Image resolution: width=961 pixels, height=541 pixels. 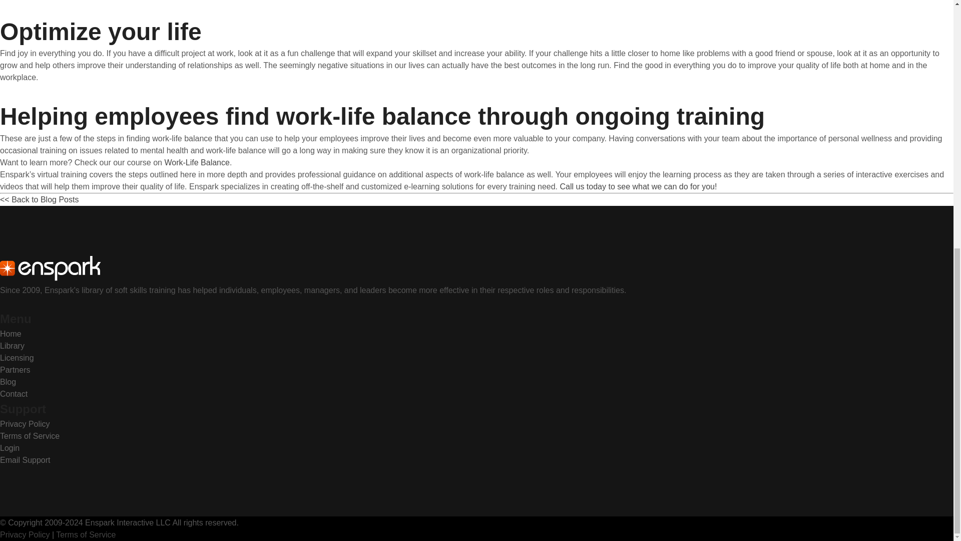 I want to click on Login, so click(x=10, y=448).